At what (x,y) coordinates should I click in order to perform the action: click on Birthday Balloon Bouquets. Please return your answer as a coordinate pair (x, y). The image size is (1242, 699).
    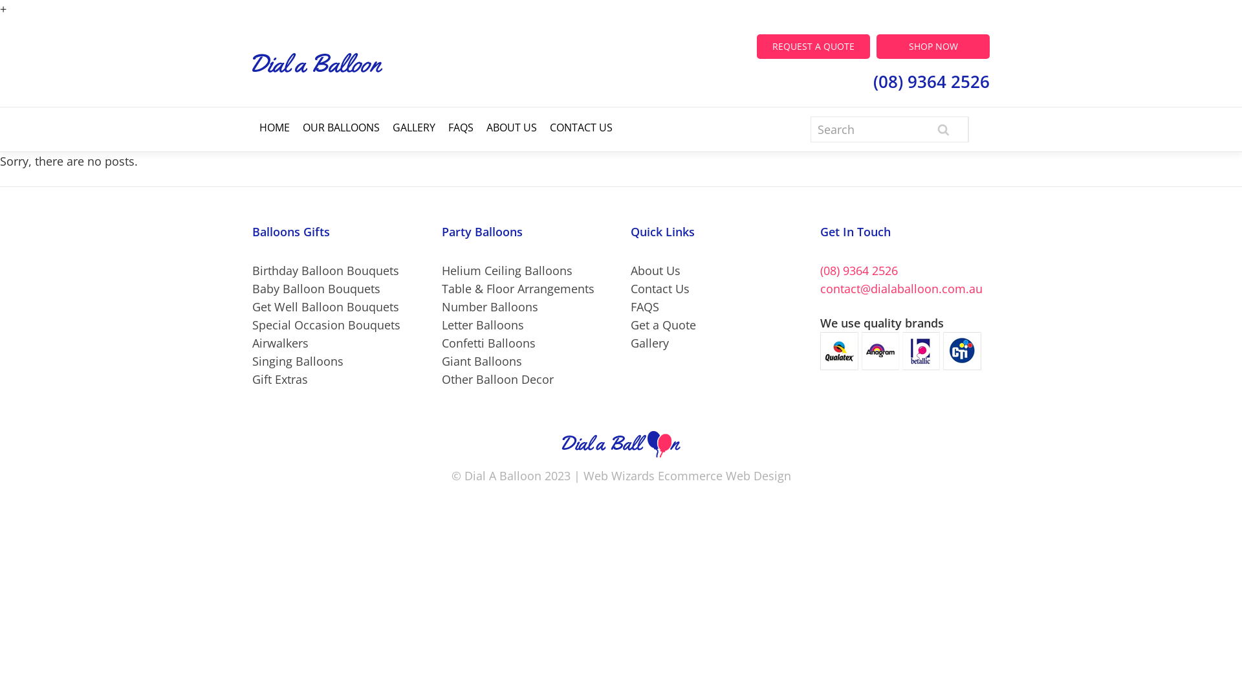
    Looking at the image, I should click on (326, 271).